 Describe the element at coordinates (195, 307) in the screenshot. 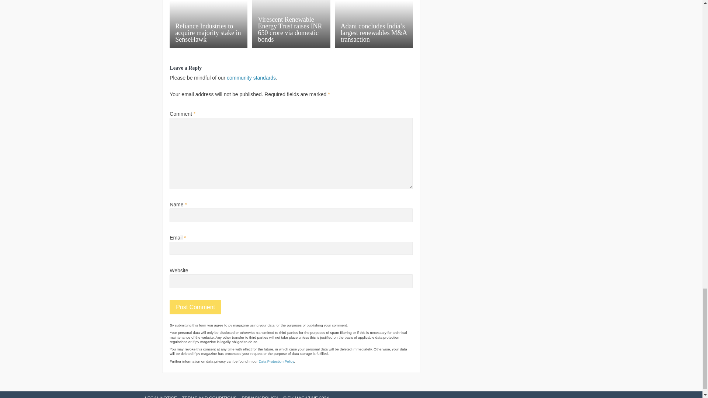

I see `Post Comment` at that location.